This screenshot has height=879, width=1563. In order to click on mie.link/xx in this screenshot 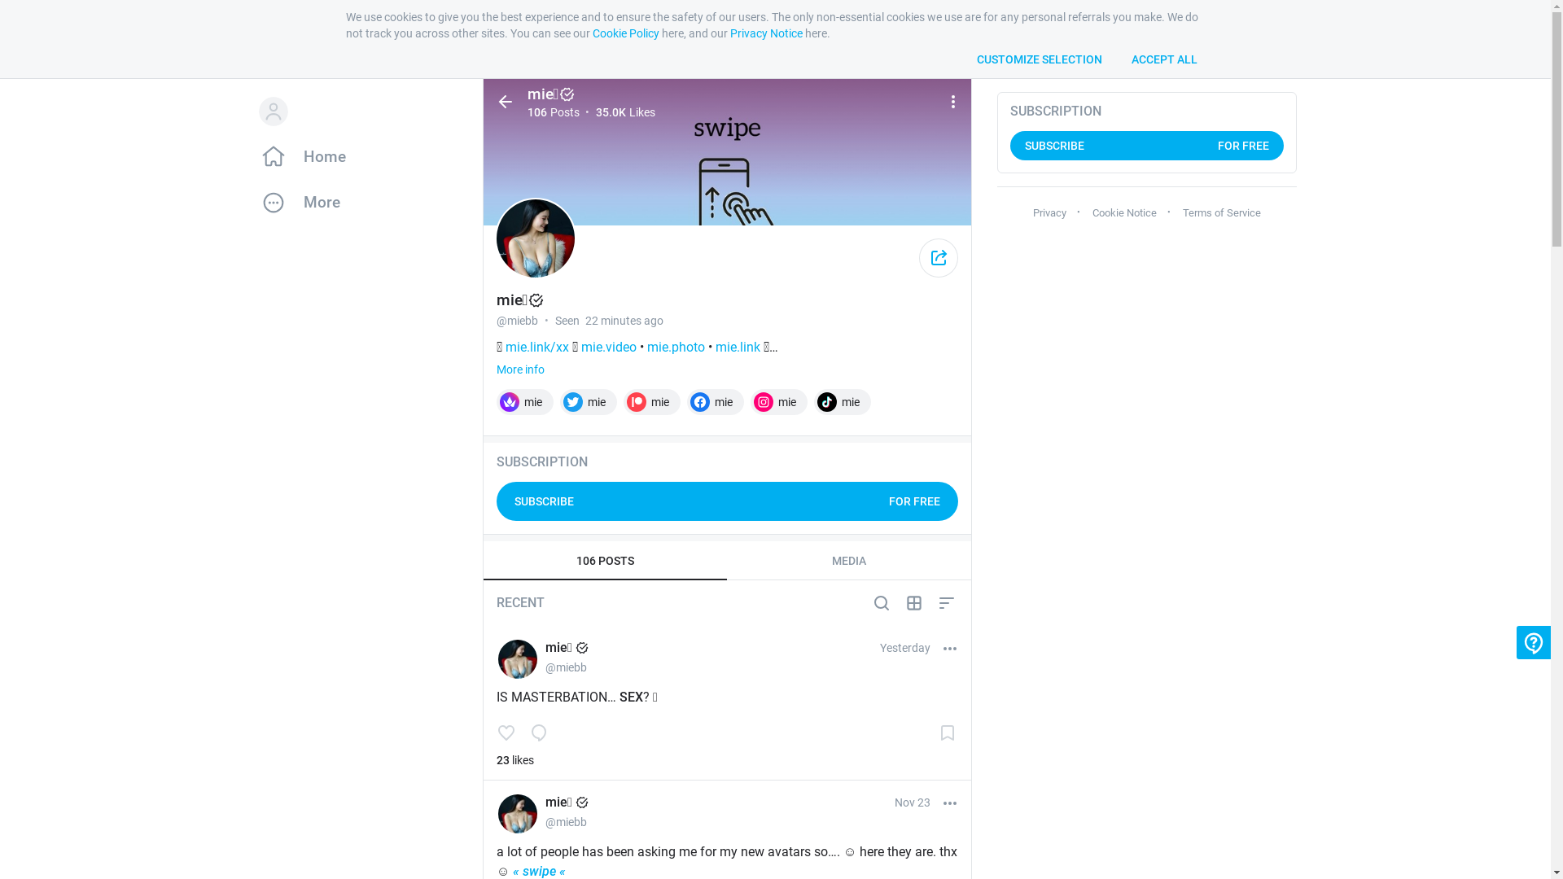, I will do `click(536, 348)`.